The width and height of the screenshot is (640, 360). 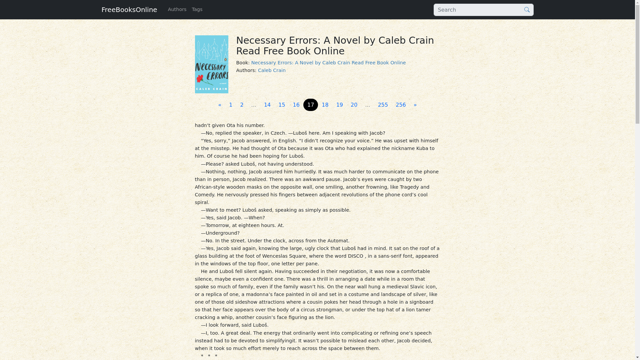 I want to click on Tags, so click(x=197, y=9).